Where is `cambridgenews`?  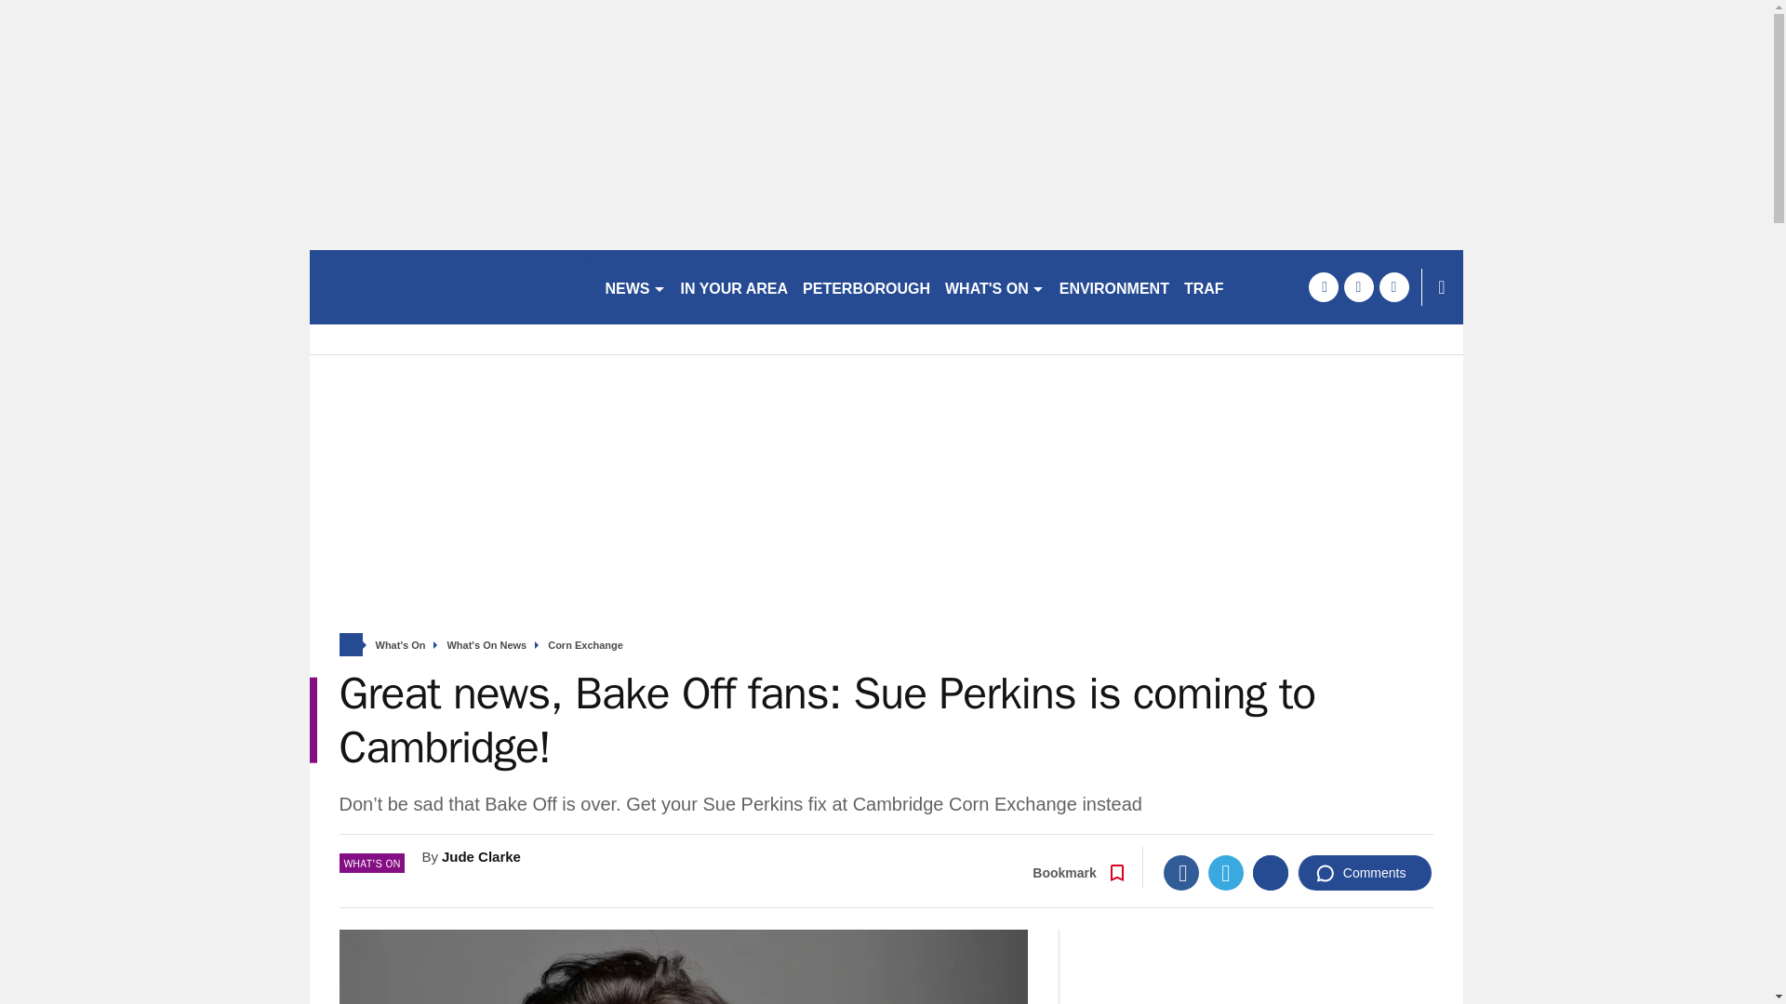 cambridgenews is located at coordinates (448, 286).